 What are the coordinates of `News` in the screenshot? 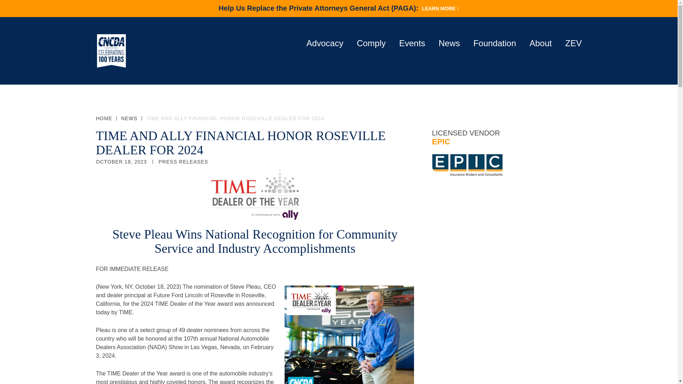 It's located at (449, 43).